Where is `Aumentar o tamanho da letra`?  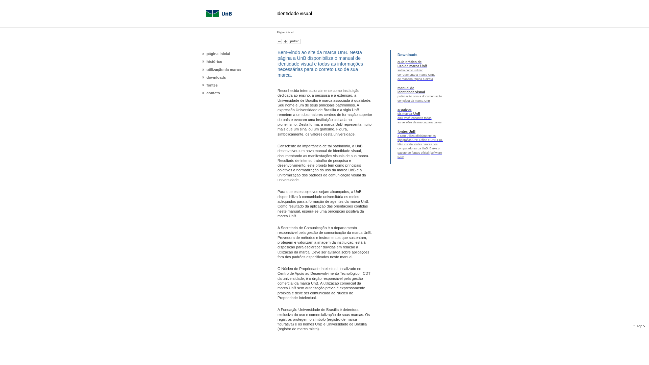 Aumentar o tamanho da letra is located at coordinates (285, 41).